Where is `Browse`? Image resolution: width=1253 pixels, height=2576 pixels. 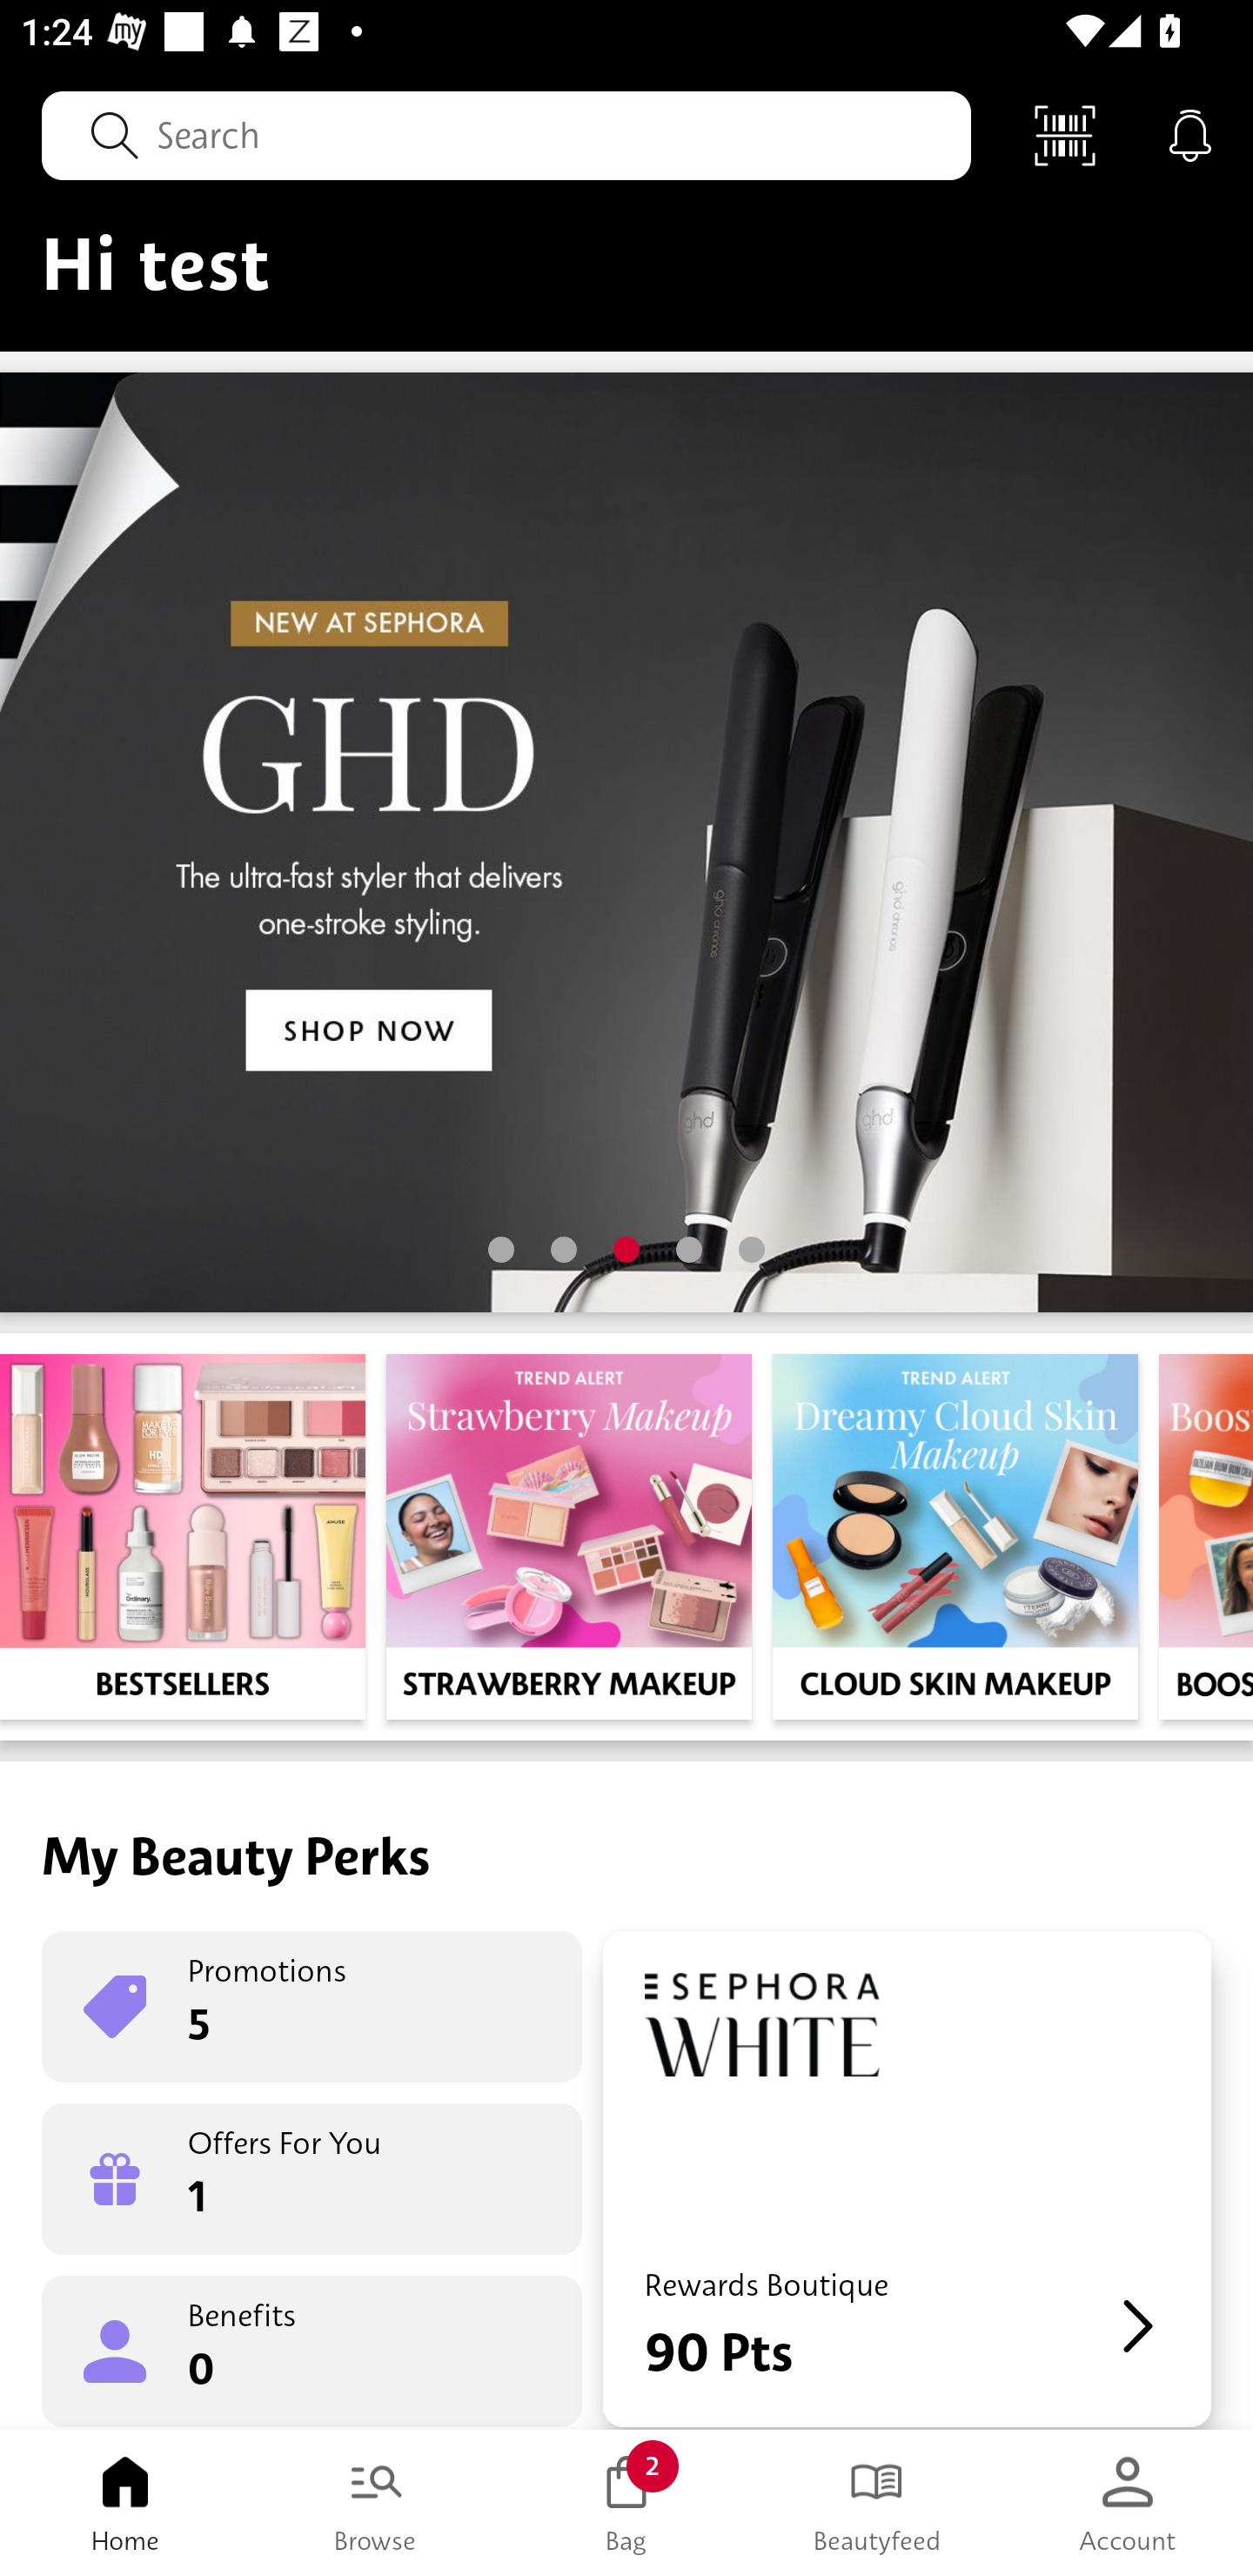 Browse is located at coordinates (376, 2503).